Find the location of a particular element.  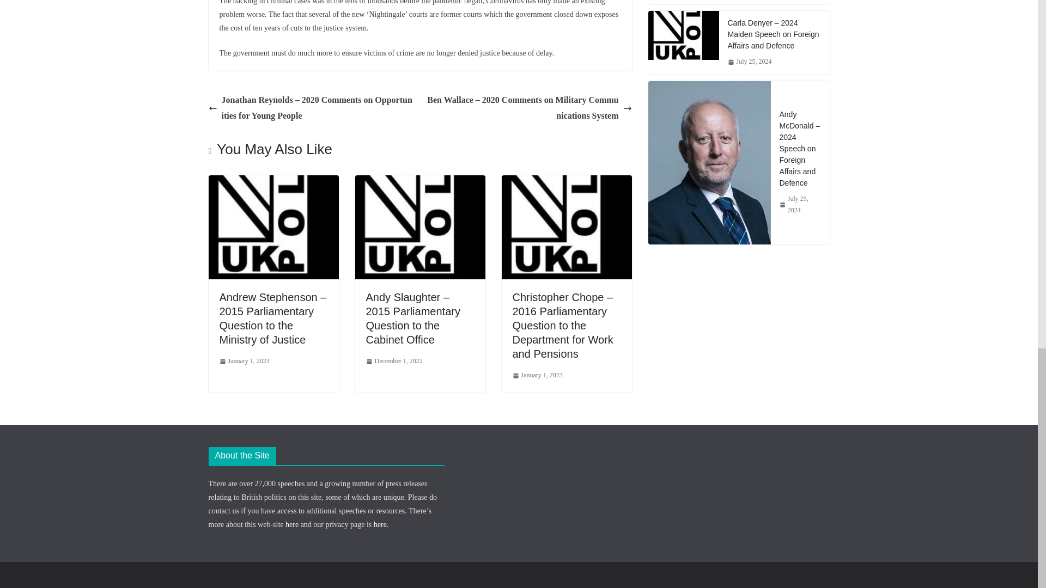

12:00 am is located at coordinates (244, 362).